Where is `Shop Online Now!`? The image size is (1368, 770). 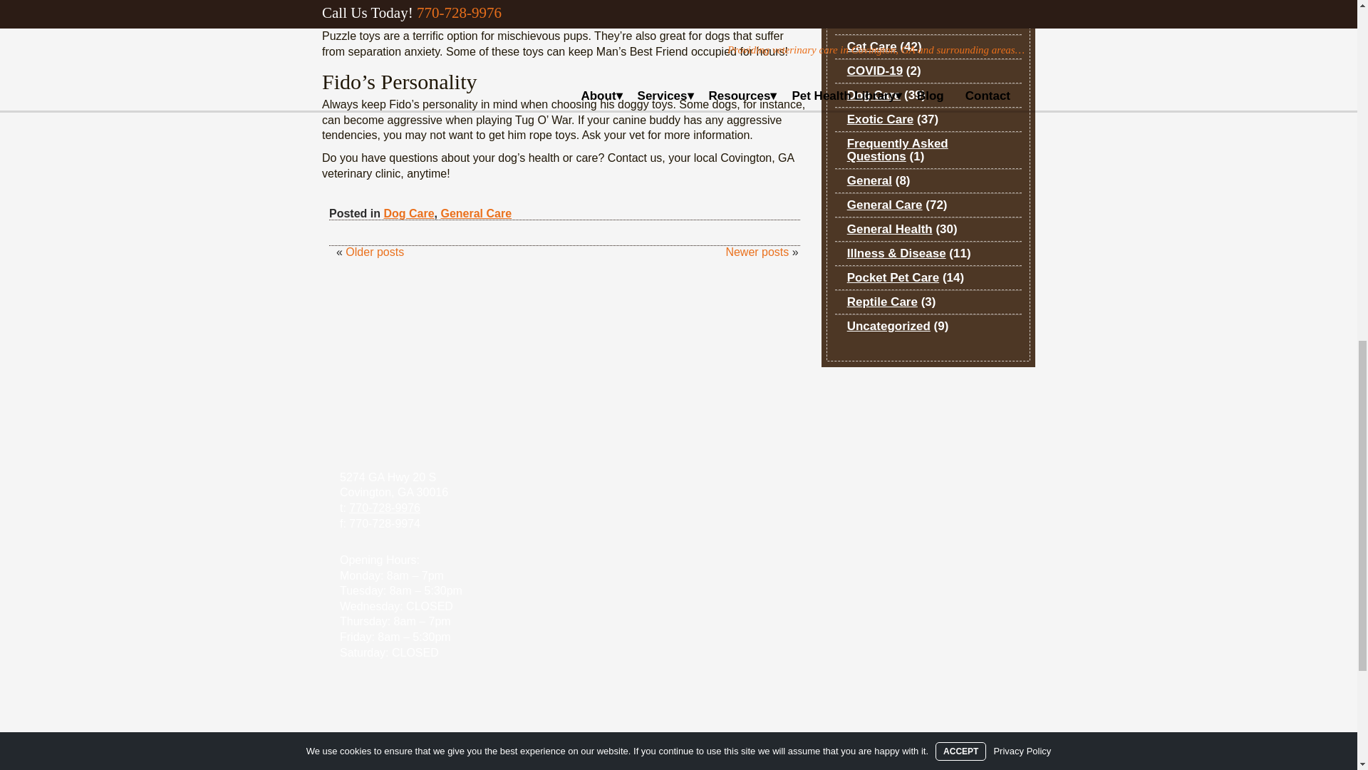
Shop Online Now! is located at coordinates (678, 710).